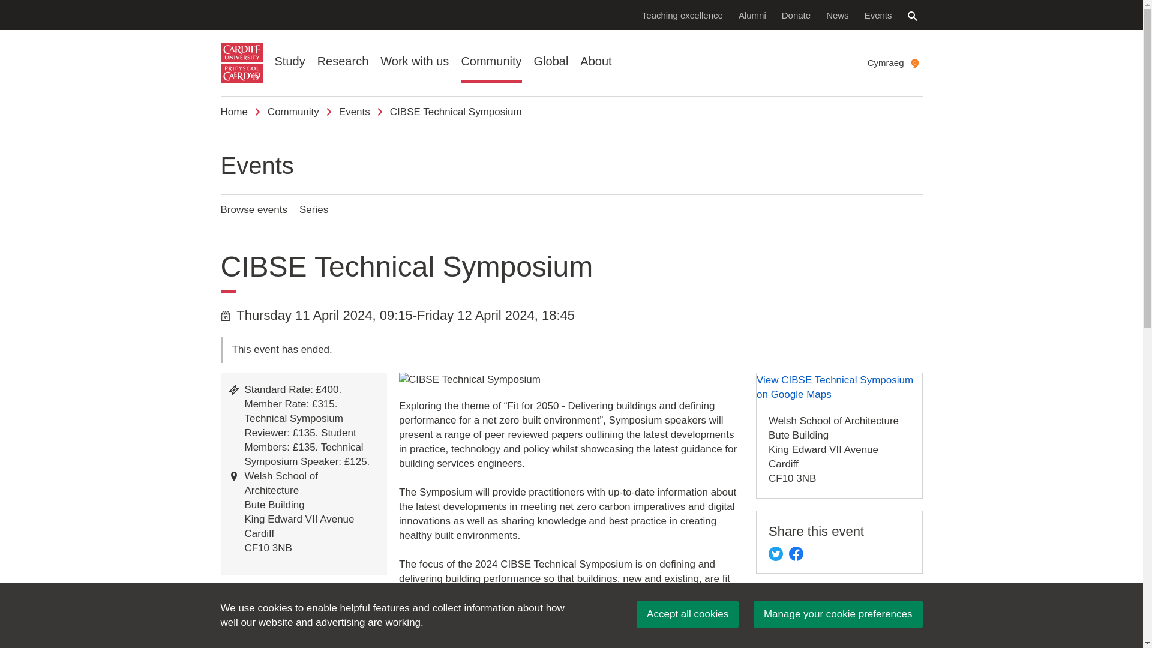 Image resolution: width=1152 pixels, height=648 pixels. Describe the element at coordinates (775, 554) in the screenshot. I see `Twitter` at that location.